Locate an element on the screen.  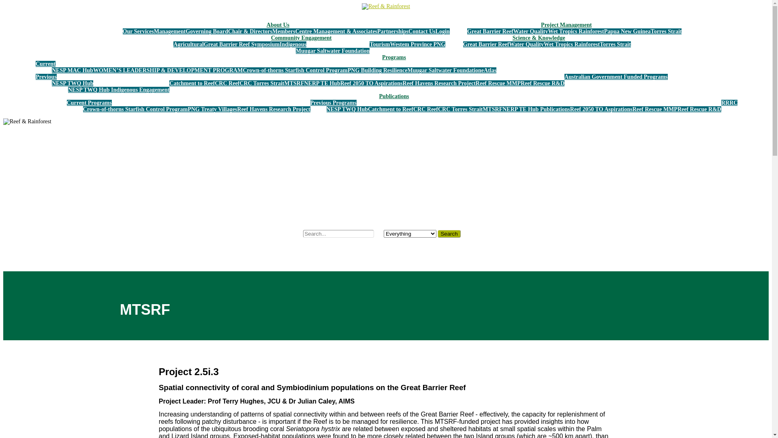
NERP TE Hub Publications is located at coordinates (536, 109).